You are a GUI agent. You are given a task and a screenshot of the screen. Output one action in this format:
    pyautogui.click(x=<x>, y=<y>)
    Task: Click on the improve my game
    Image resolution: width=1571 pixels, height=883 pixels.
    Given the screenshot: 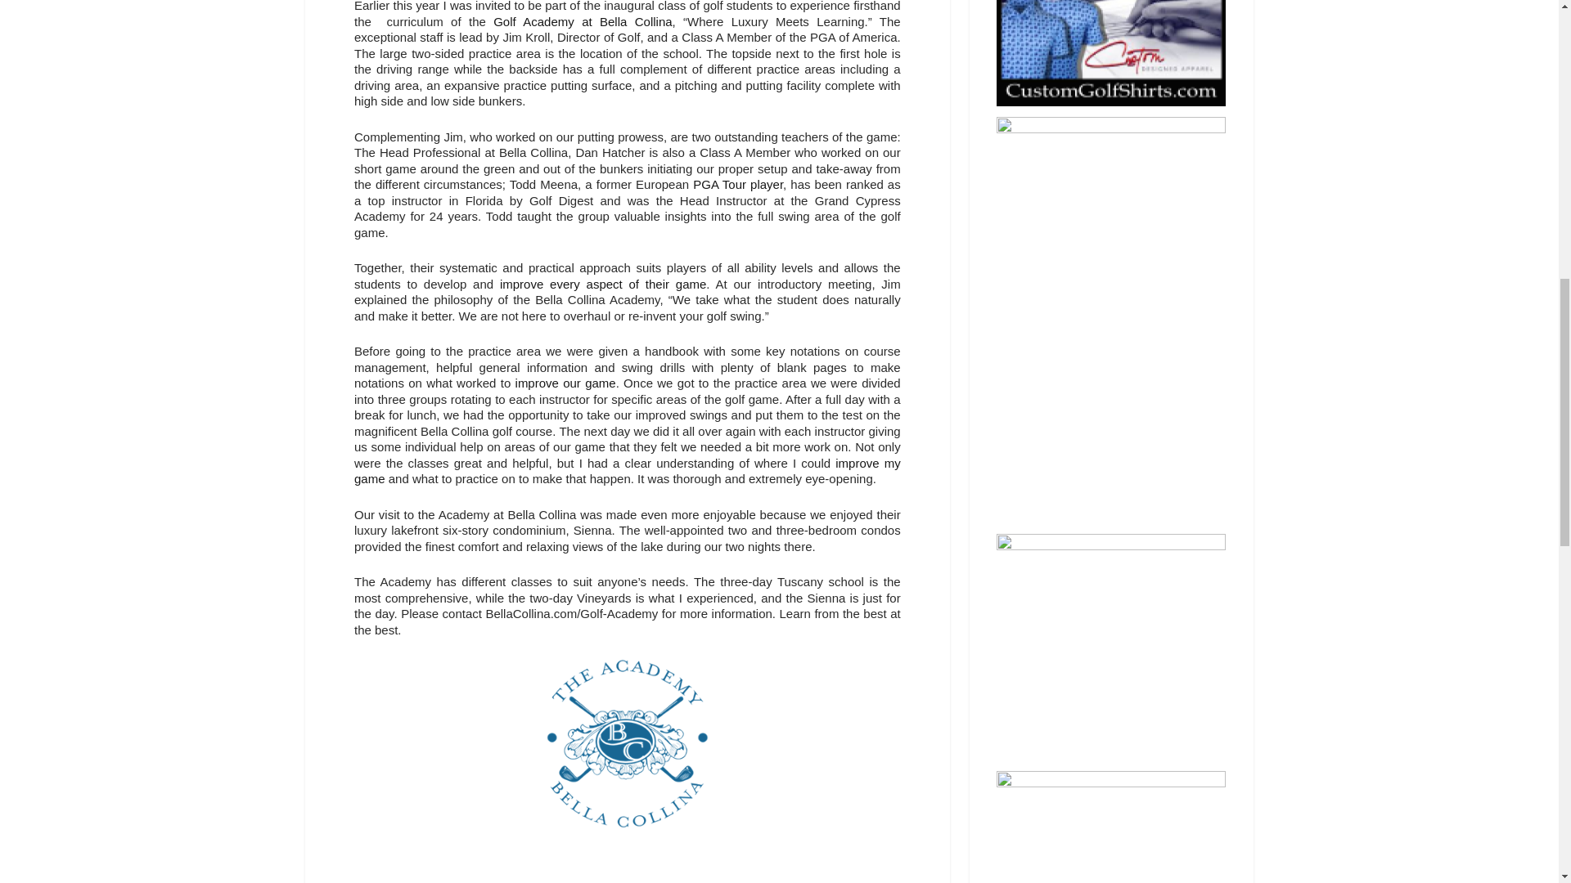 What is the action you would take?
    pyautogui.click(x=627, y=471)
    